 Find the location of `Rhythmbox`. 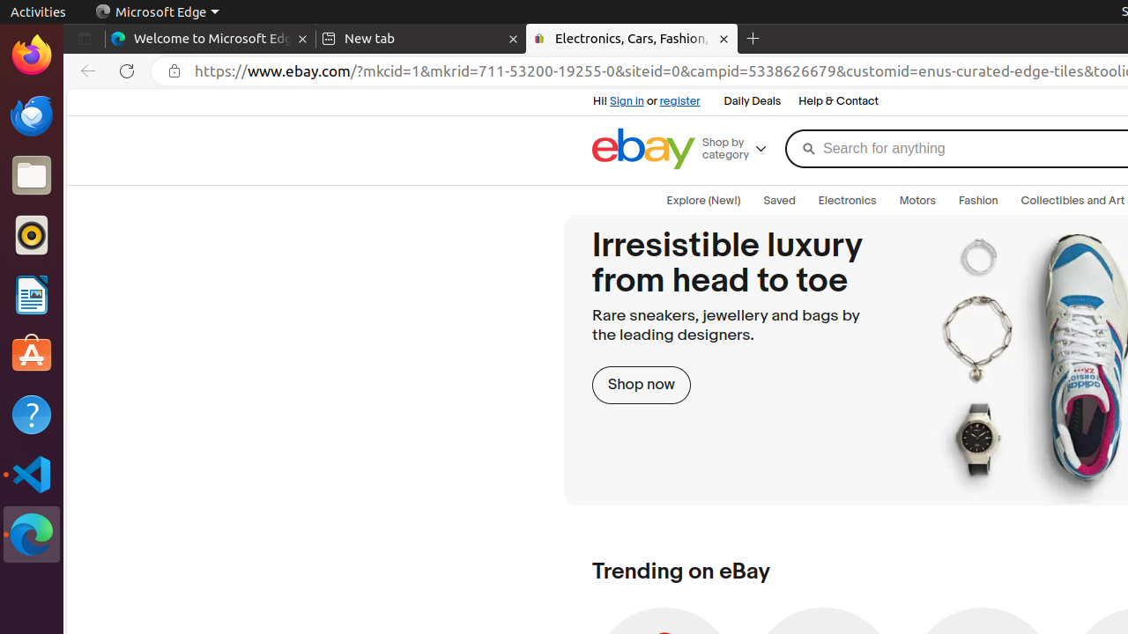

Rhythmbox is located at coordinates (32, 235).